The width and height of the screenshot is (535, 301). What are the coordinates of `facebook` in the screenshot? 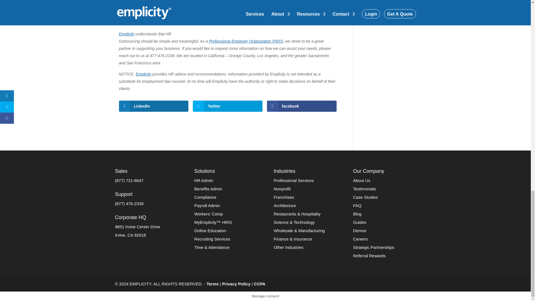 It's located at (301, 106).